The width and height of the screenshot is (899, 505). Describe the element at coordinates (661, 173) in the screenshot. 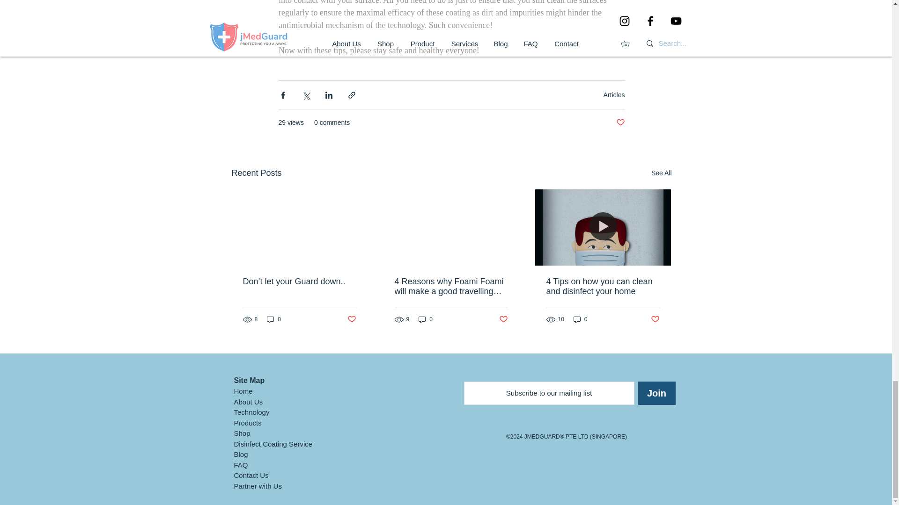

I see `See All` at that location.